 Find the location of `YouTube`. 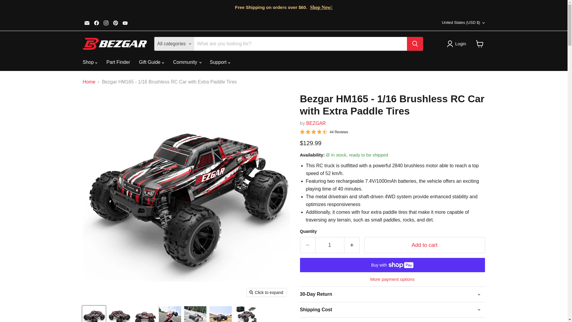

YouTube is located at coordinates (125, 23).